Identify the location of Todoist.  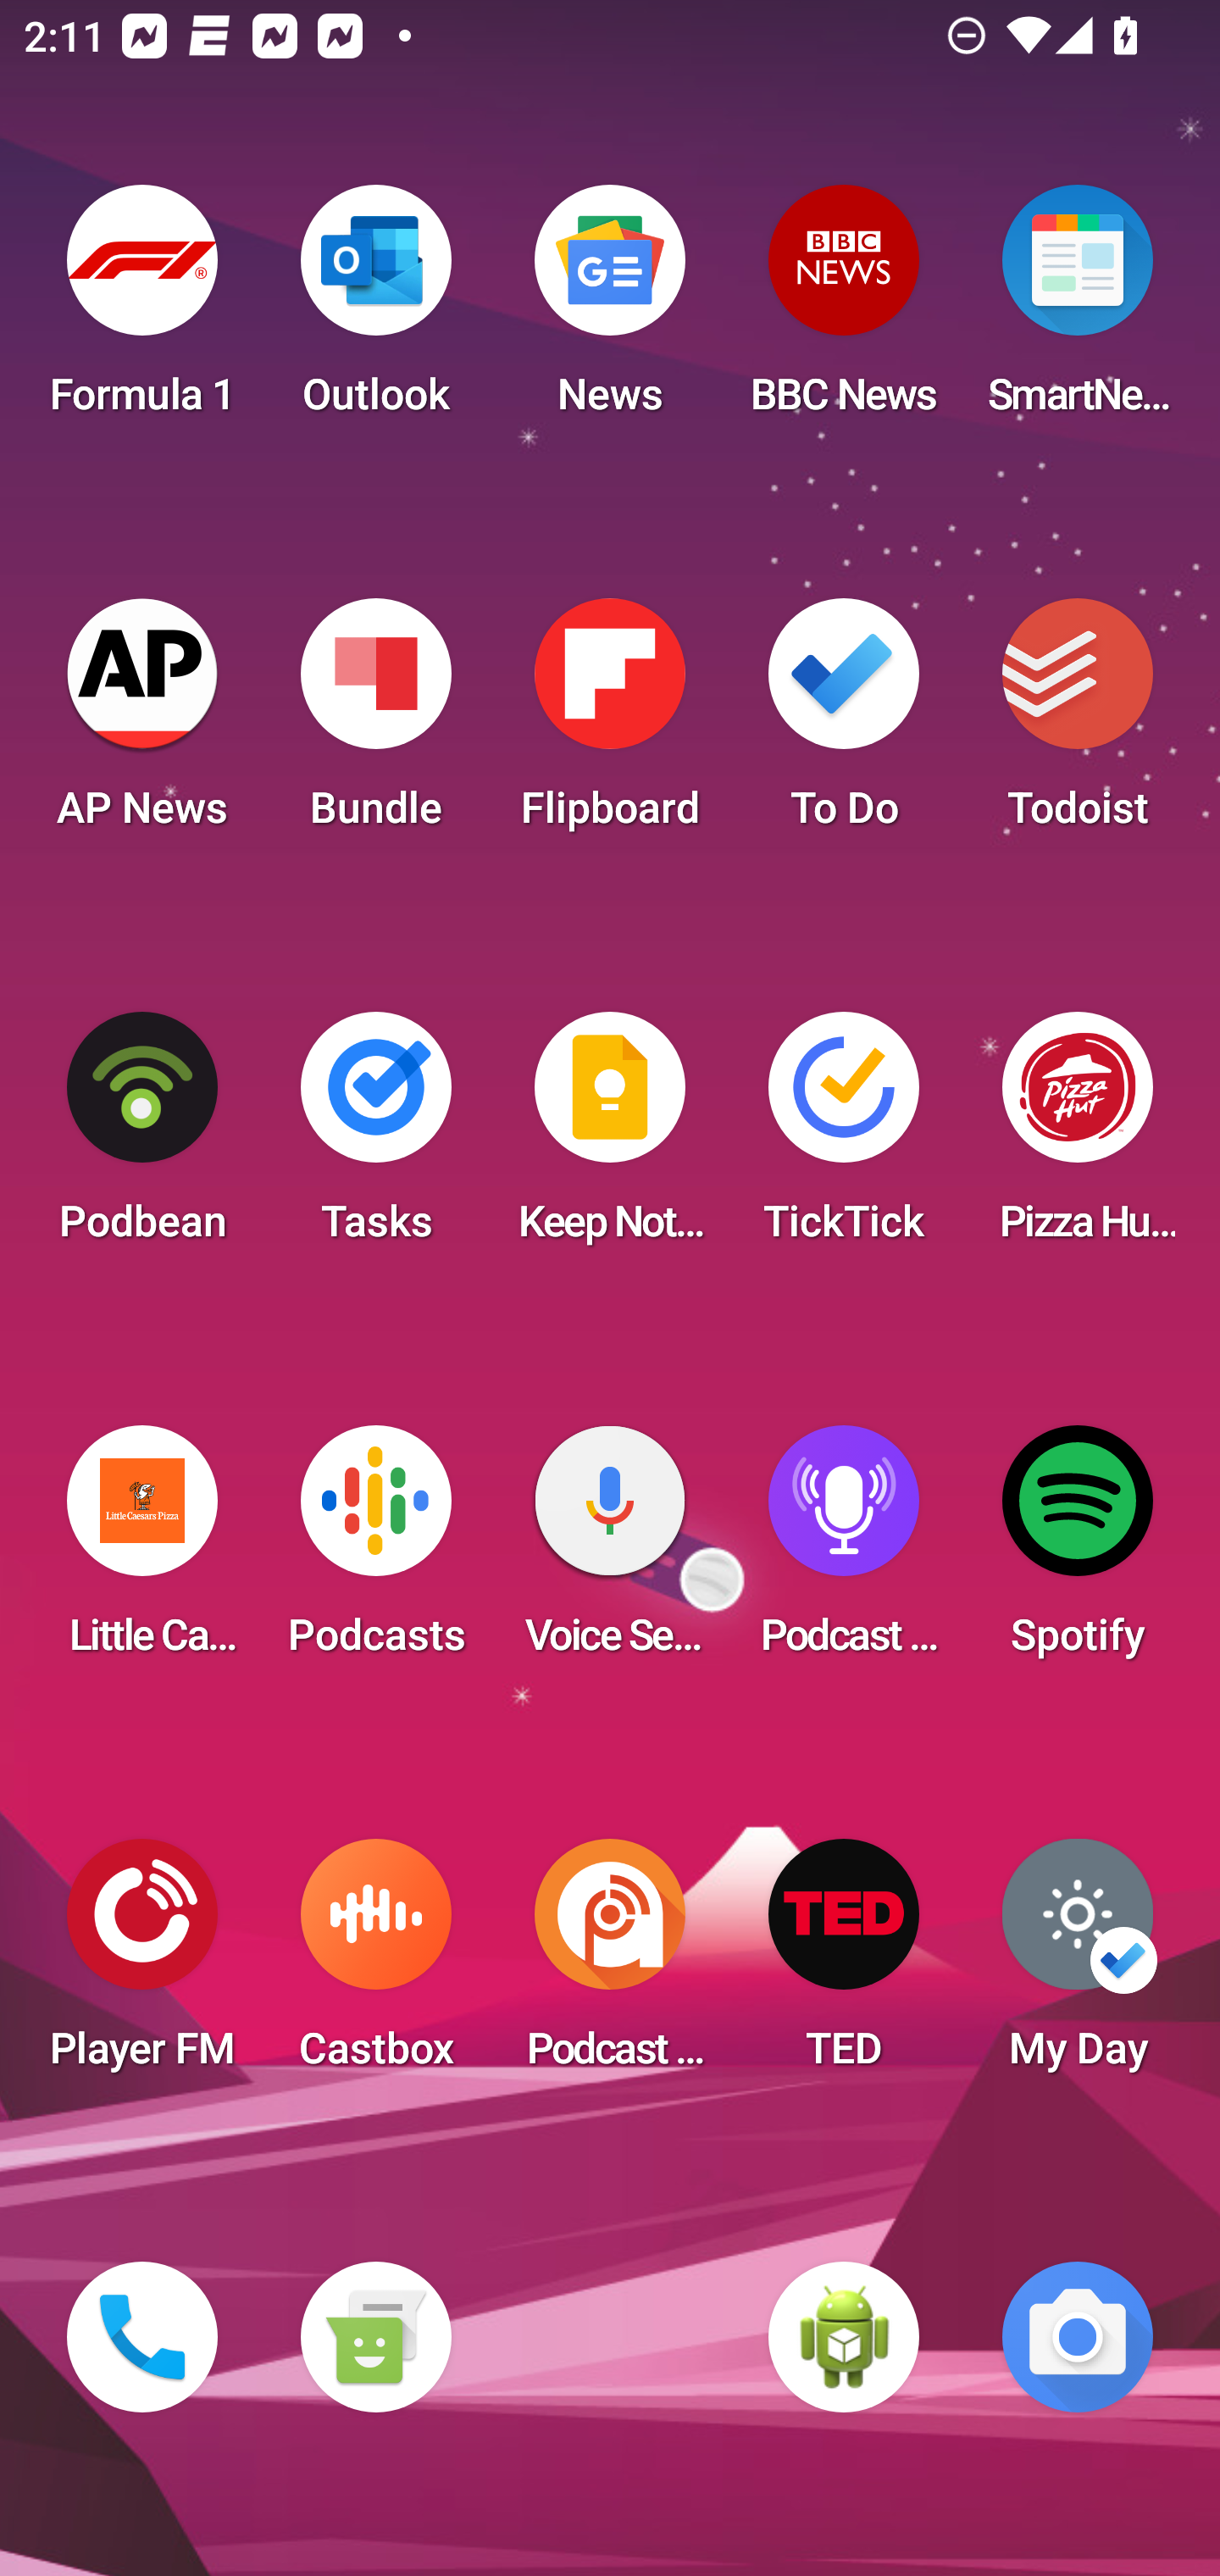
(1078, 724).